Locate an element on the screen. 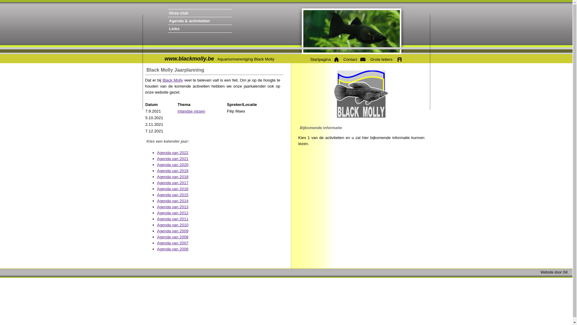 Image resolution: width=577 pixels, height=325 pixels. Agenda & activiteiten is located at coordinates (216, 21).